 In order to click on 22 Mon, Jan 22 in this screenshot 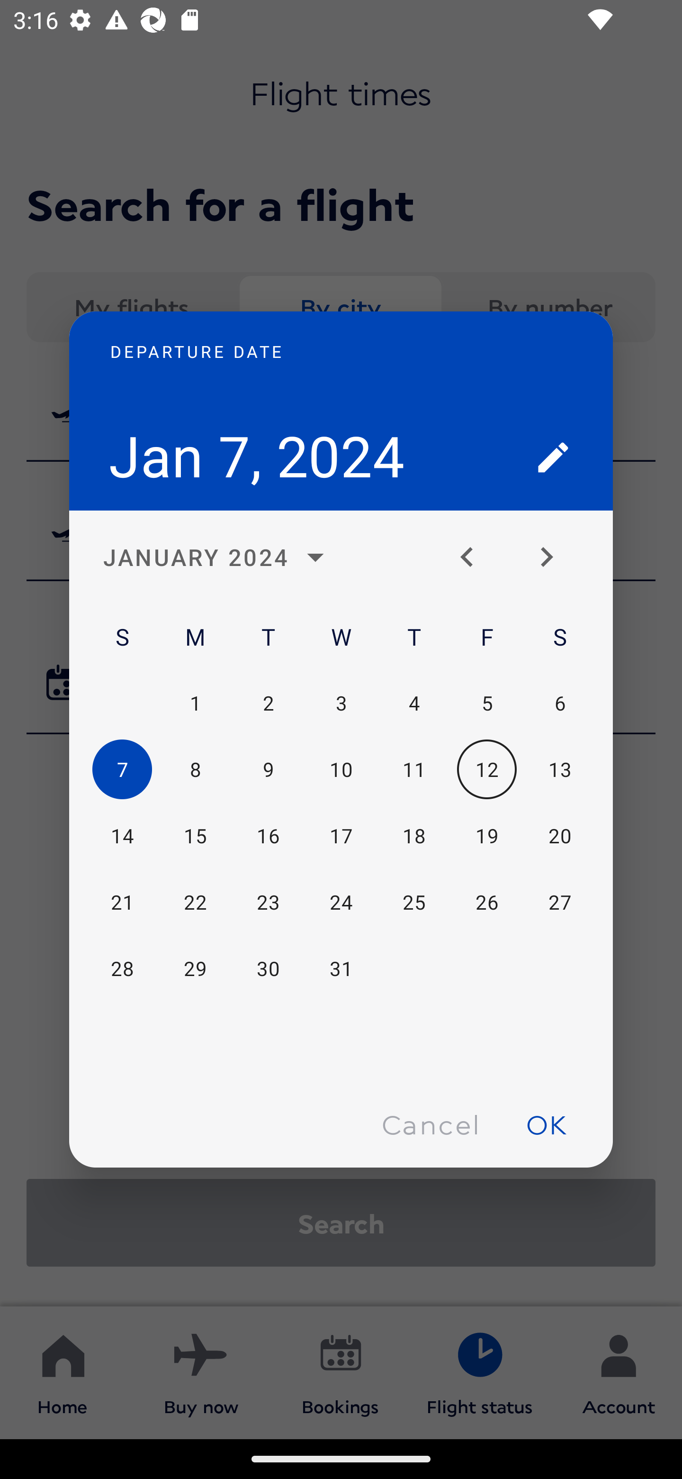, I will do `click(195, 902)`.